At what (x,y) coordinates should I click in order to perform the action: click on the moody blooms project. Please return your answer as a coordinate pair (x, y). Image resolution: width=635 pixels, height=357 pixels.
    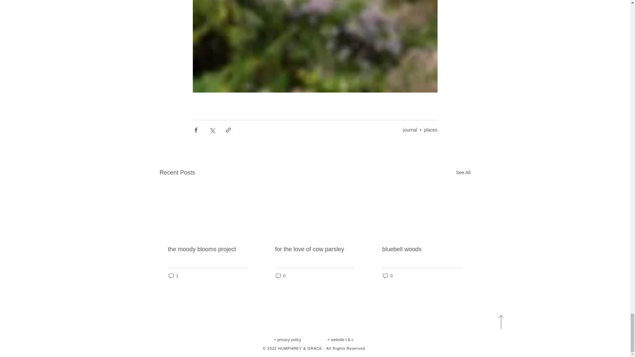
    Looking at the image, I should click on (208, 249).